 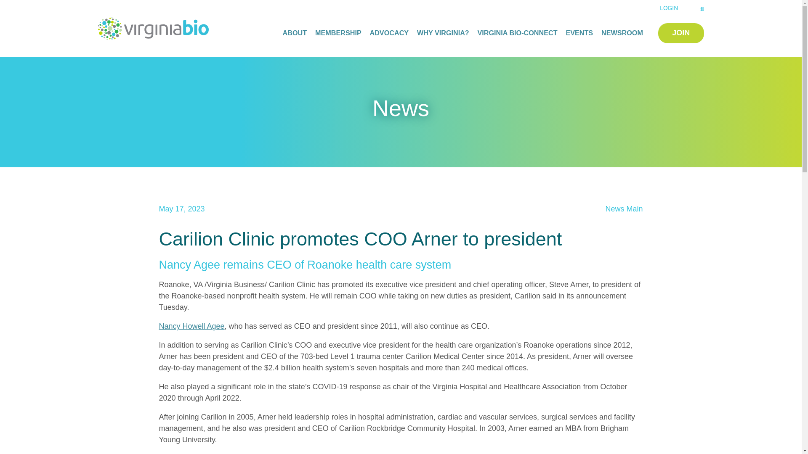 What do you see at coordinates (154, 28) in the screenshot?
I see `VirginiaBio` at bounding box center [154, 28].